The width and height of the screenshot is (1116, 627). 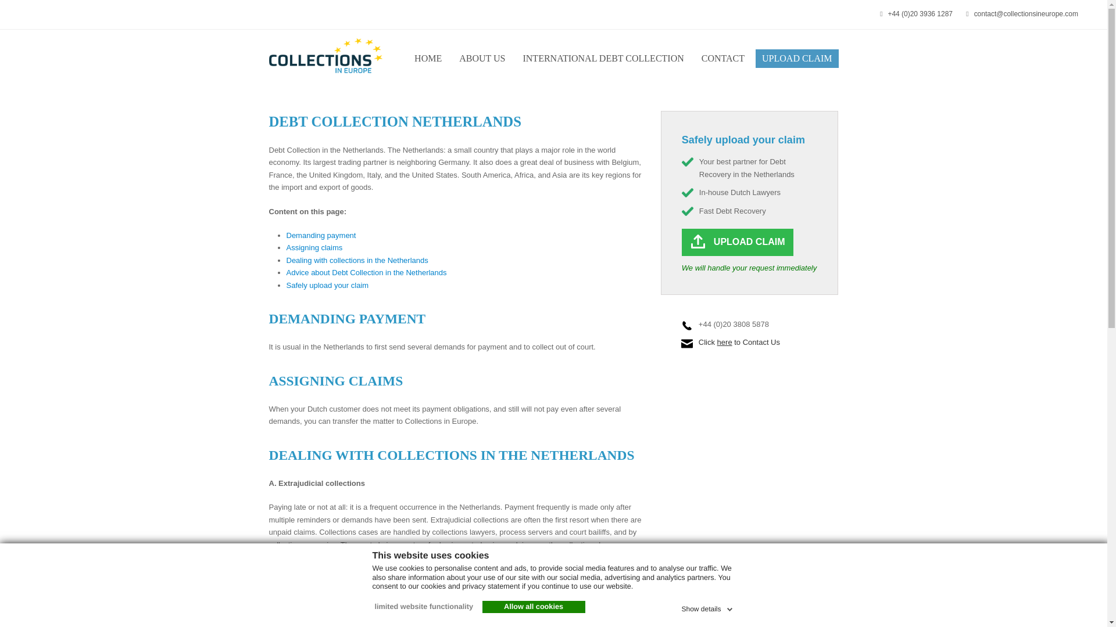 What do you see at coordinates (422, 607) in the screenshot?
I see `limited website functionality` at bounding box center [422, 607].